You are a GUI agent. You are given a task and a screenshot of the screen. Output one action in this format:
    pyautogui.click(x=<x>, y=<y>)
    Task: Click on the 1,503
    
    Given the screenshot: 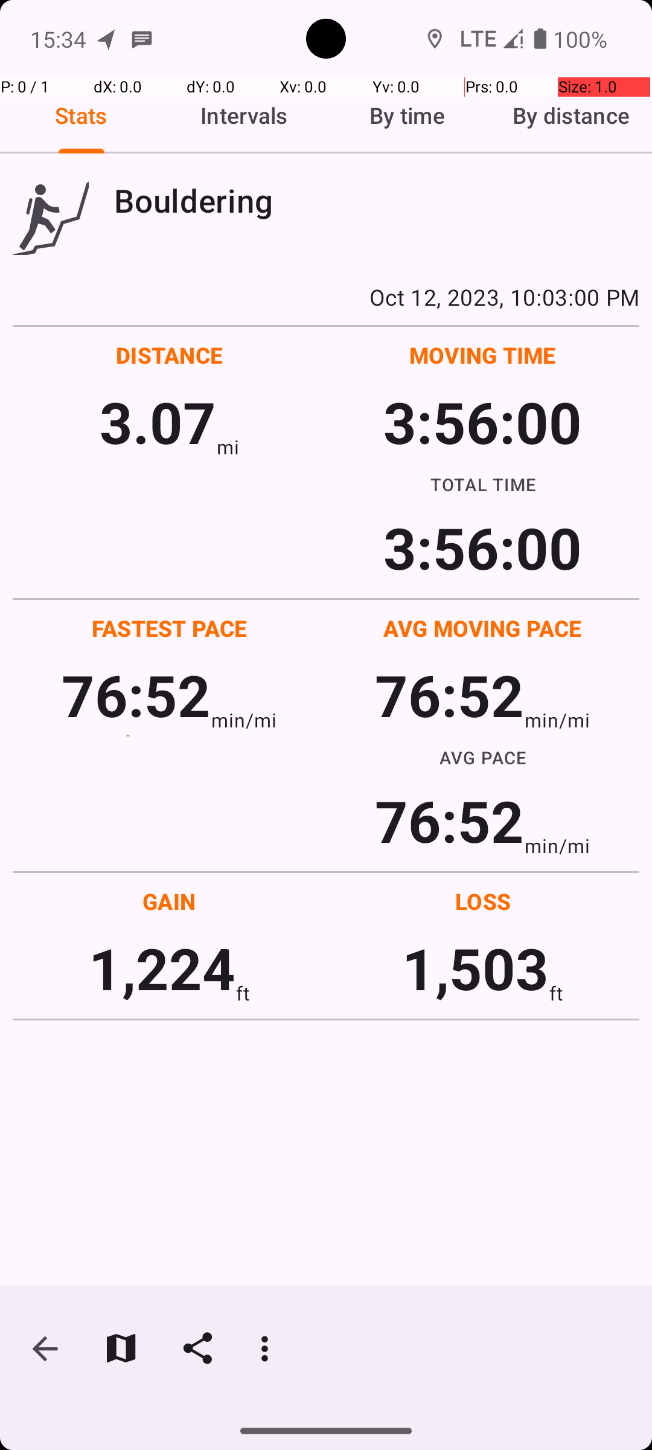 What is the action you would take?
    pyautogui.click(x=476, y=968)
    